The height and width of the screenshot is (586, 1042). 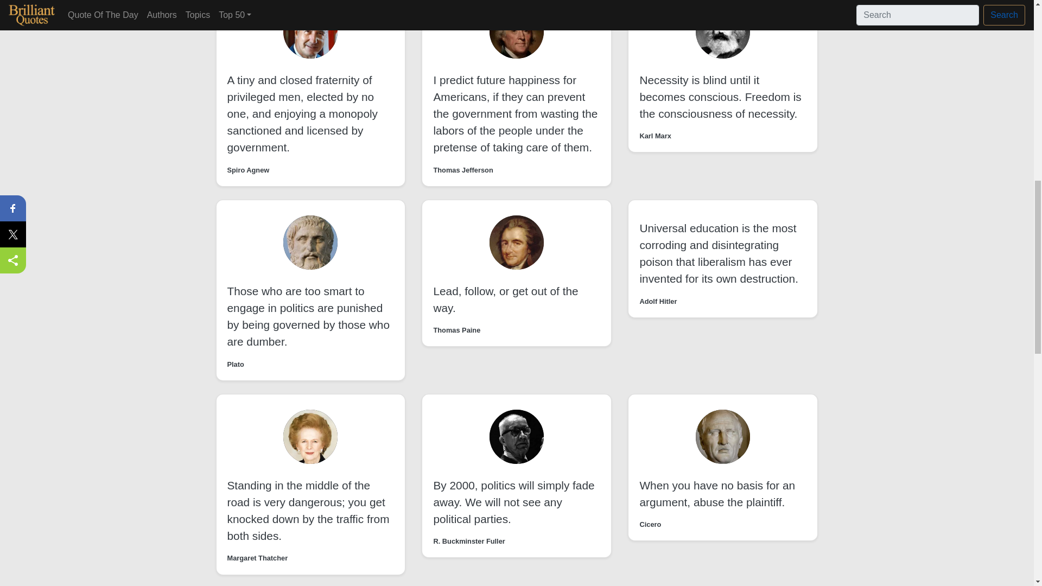 I want to click on Lead, follow, or get out of the way., so click(x=506, y=299).